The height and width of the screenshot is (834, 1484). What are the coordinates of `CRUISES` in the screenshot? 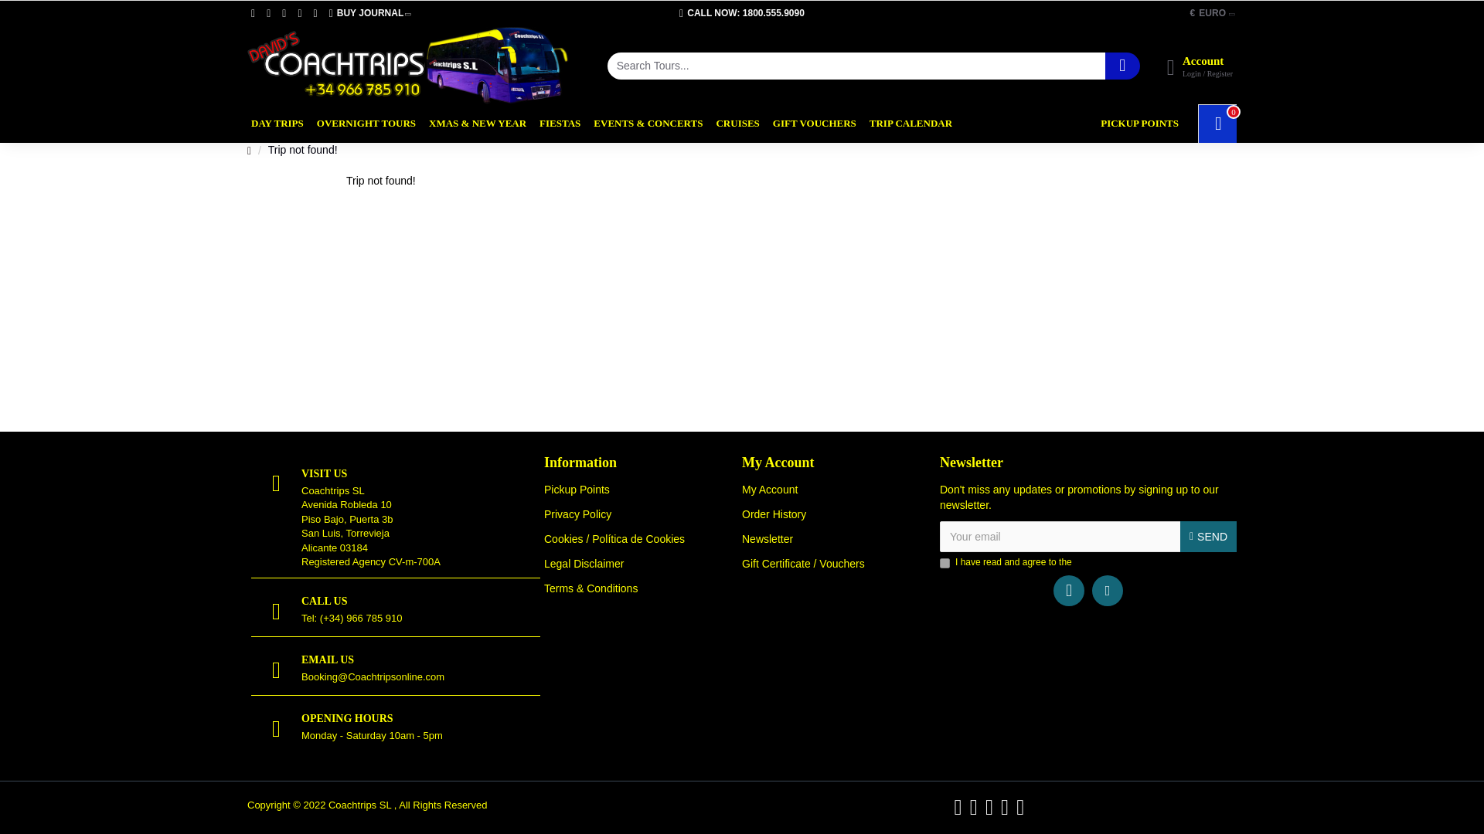 It's located at (737, 124).